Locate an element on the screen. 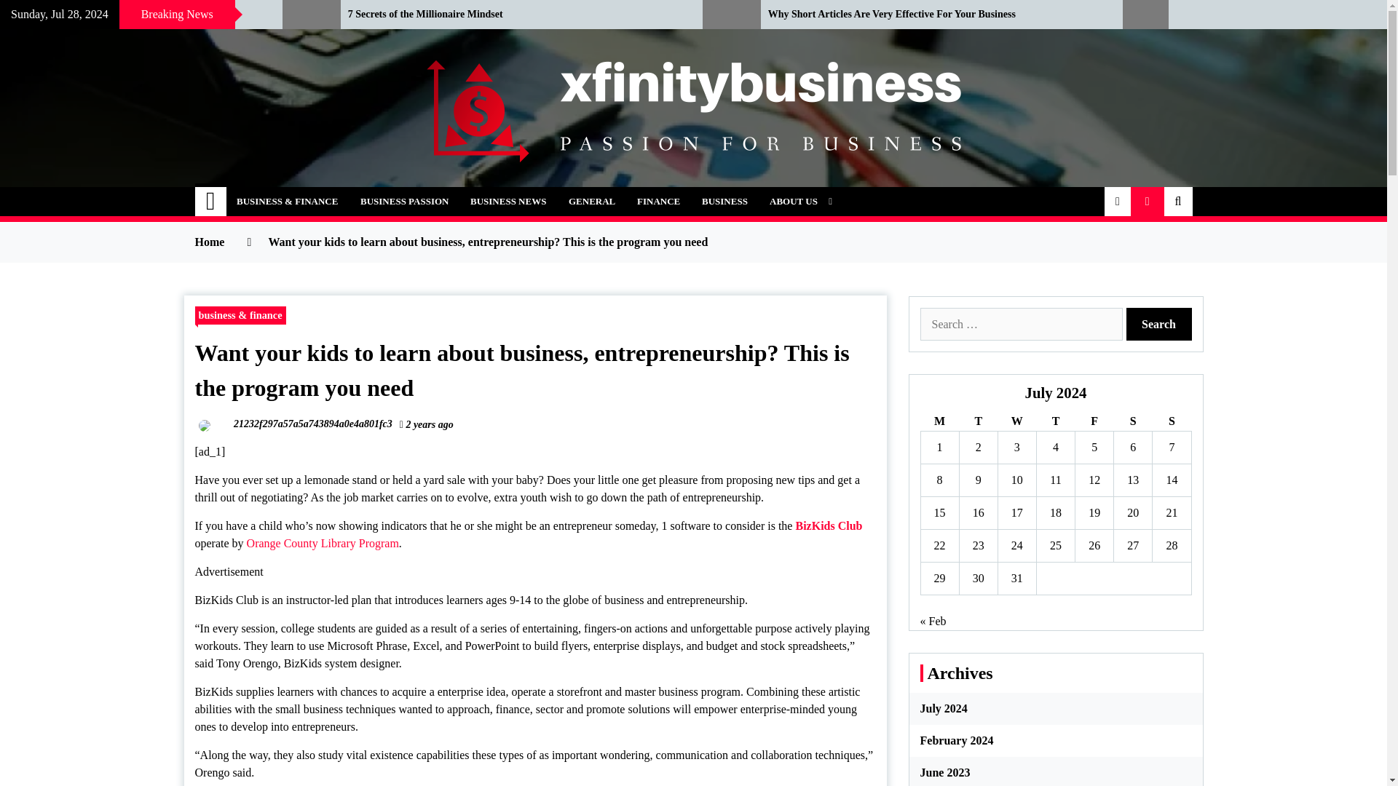 The height and width of the screenshot is (786, 1398). Monday is located at coordinates (939, 421).